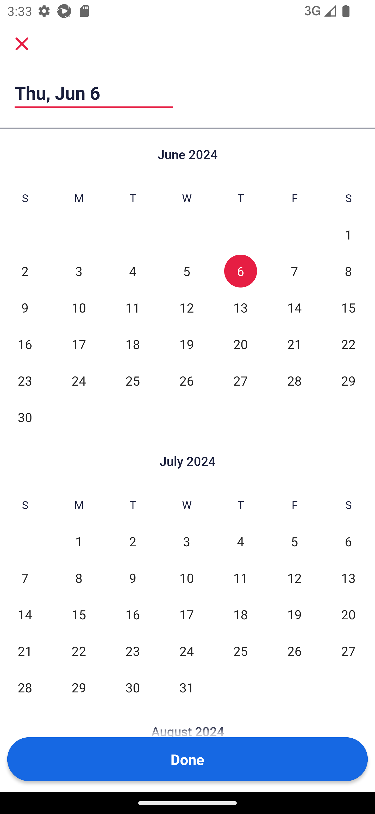 The image size is (375, 814). Describe the element at coordinates (186, 542) in the screenshot. I see `3 Wed, Jul 3, Not Selected` at that location.